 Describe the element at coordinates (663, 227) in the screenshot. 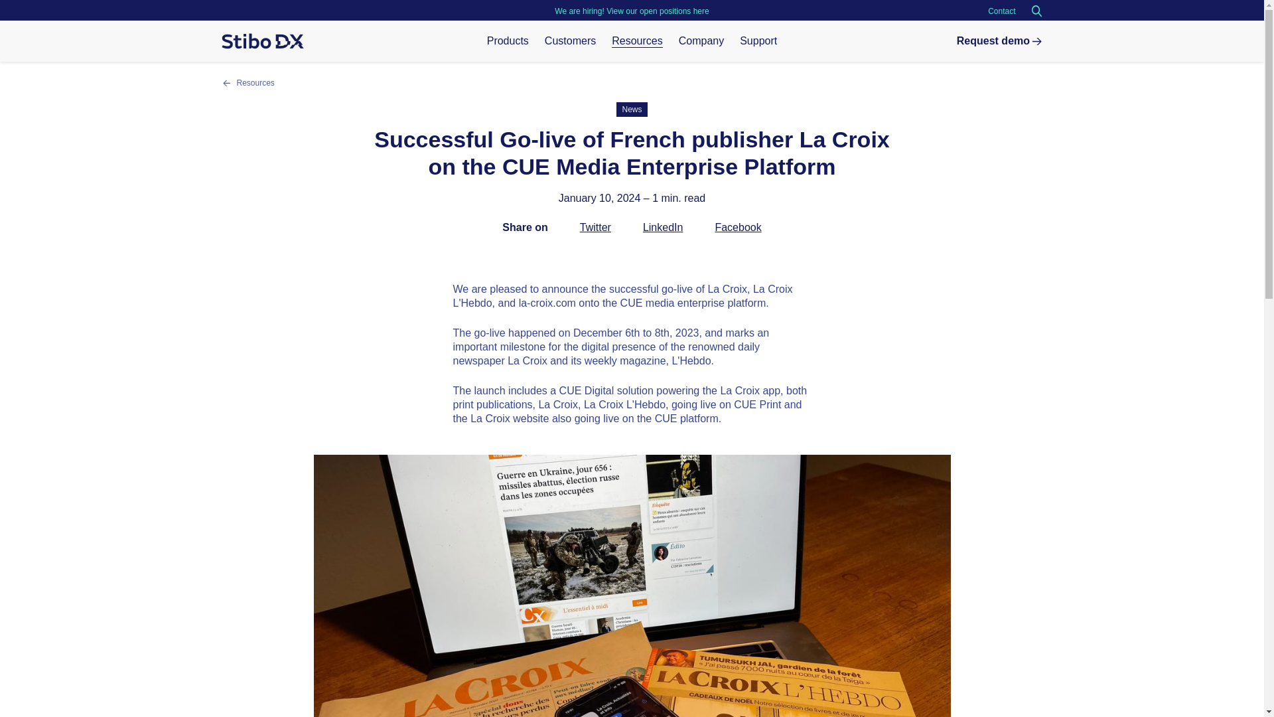

I see `LinkedIn` at that location.